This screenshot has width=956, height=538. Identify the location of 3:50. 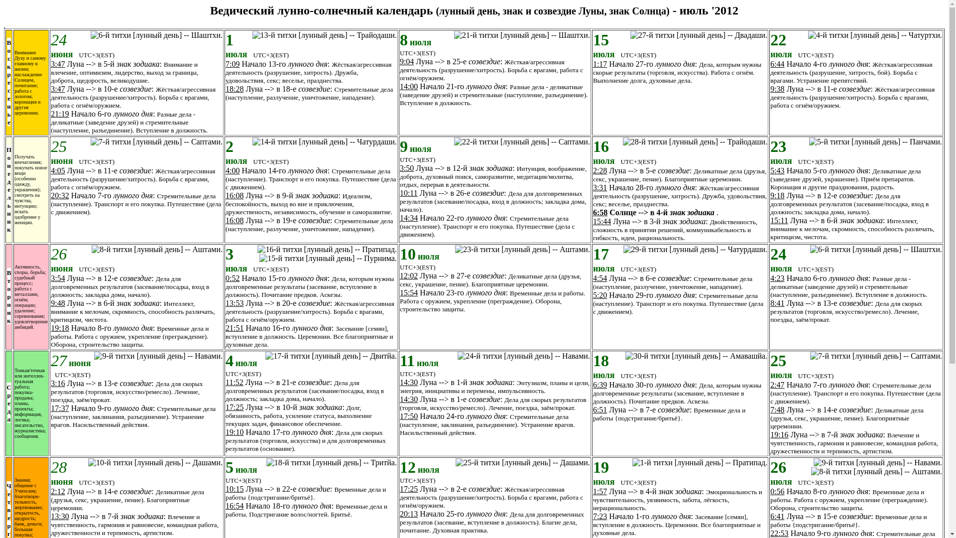
(407, 168).